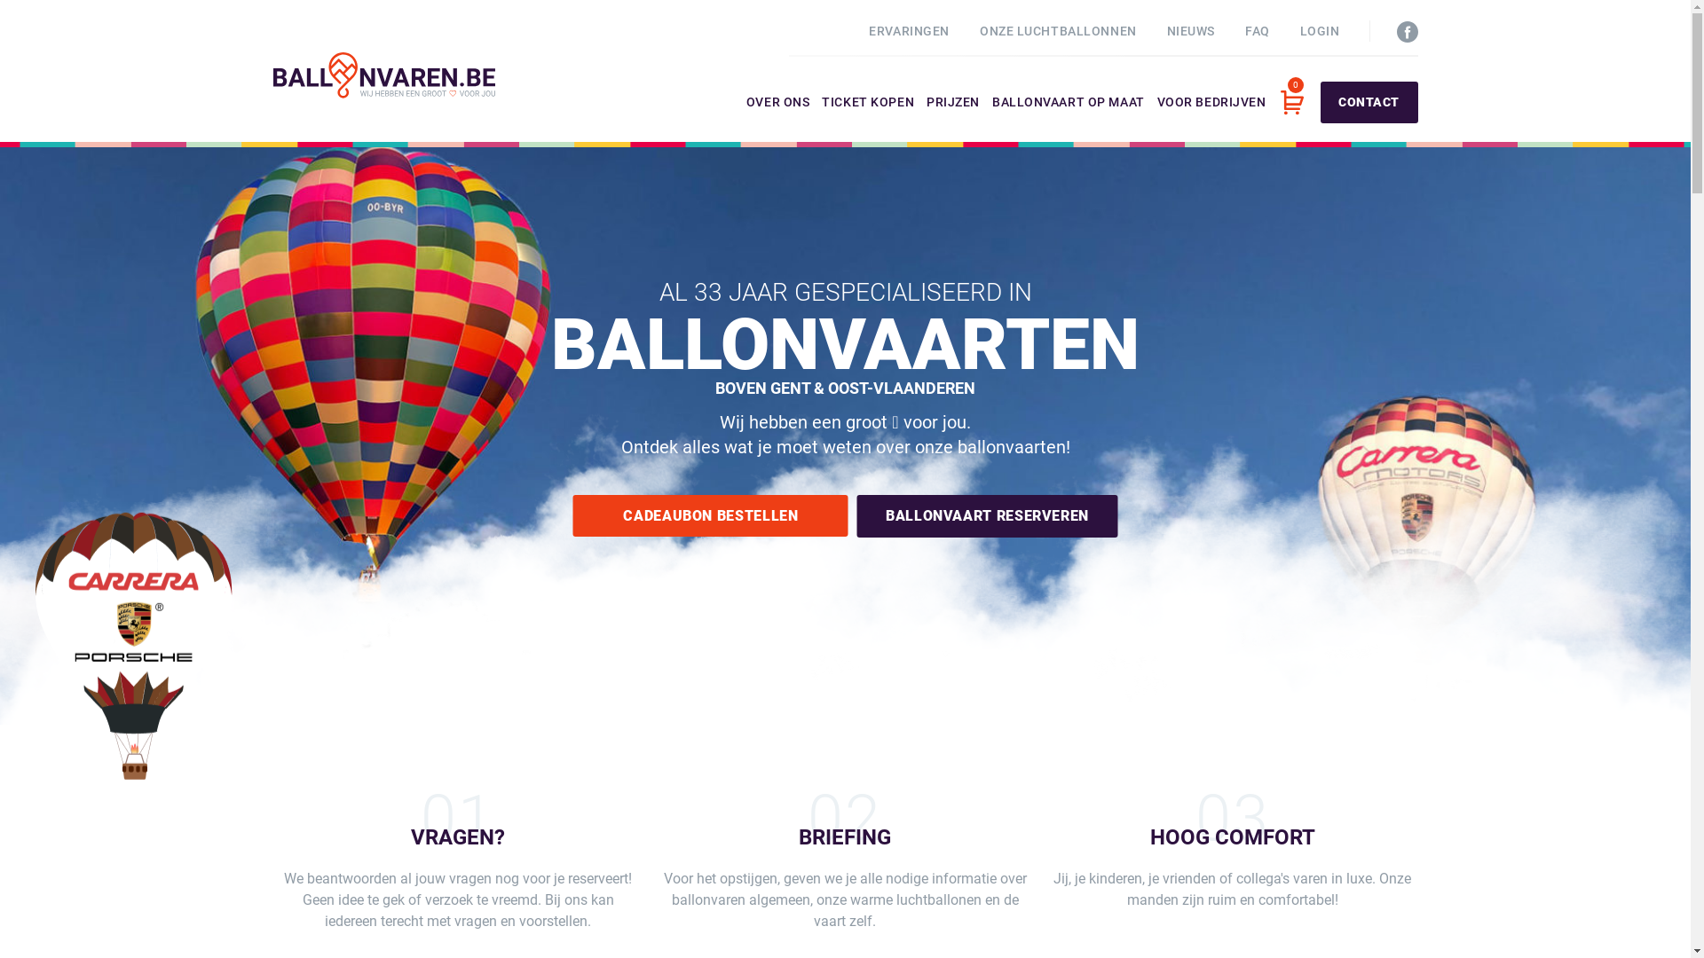  I want to click on BALLONVAART RESERVEREN, so click(987, 516).